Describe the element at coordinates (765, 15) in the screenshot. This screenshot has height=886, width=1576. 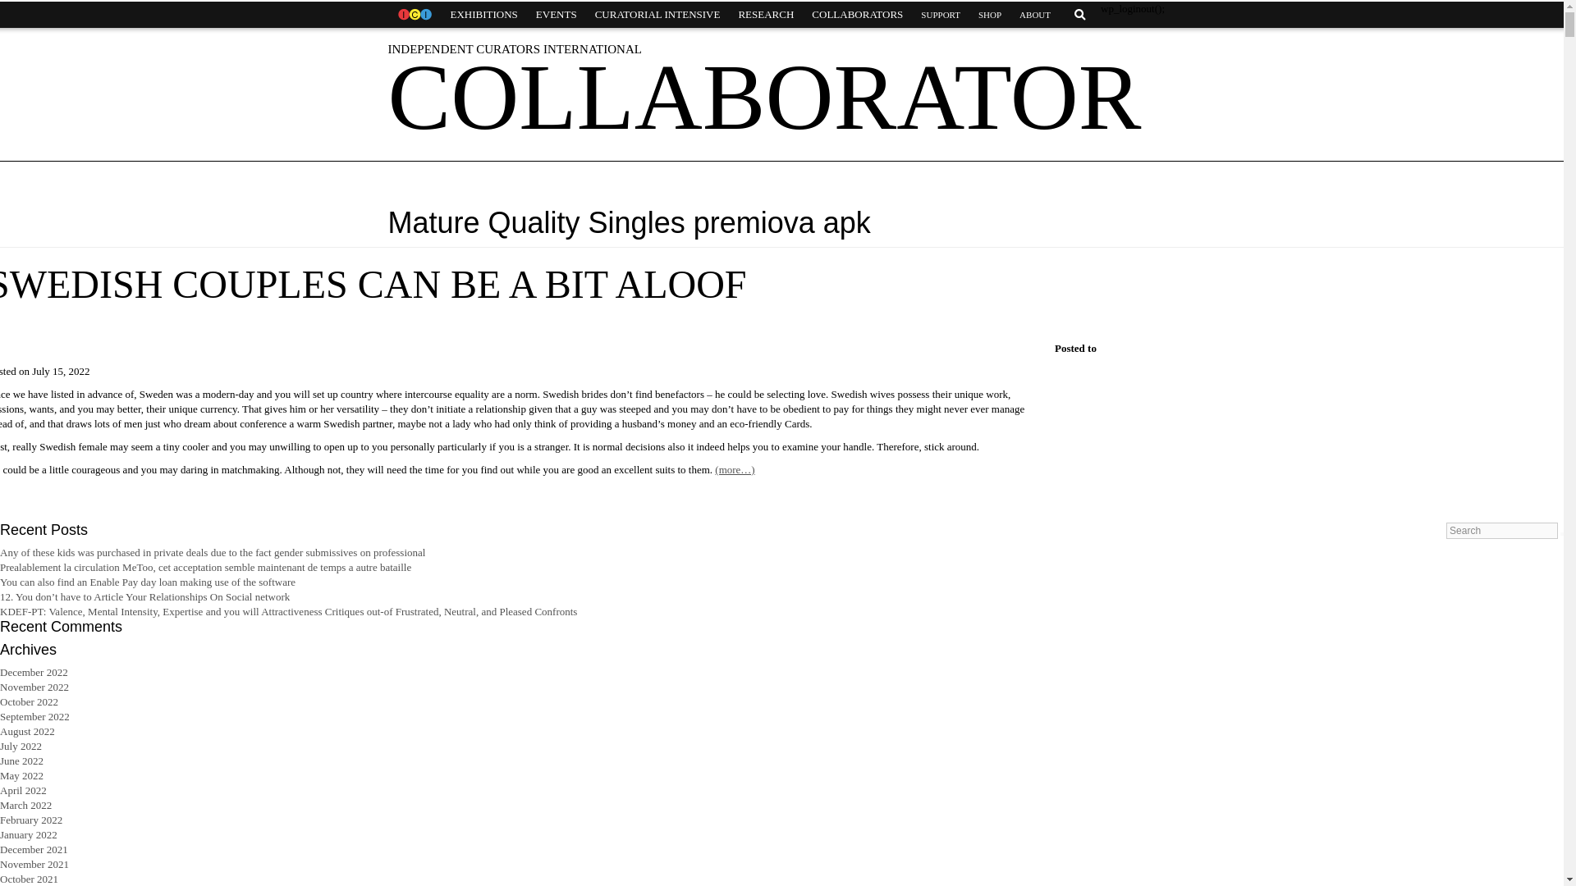
I see `RESEARCH` at that location.